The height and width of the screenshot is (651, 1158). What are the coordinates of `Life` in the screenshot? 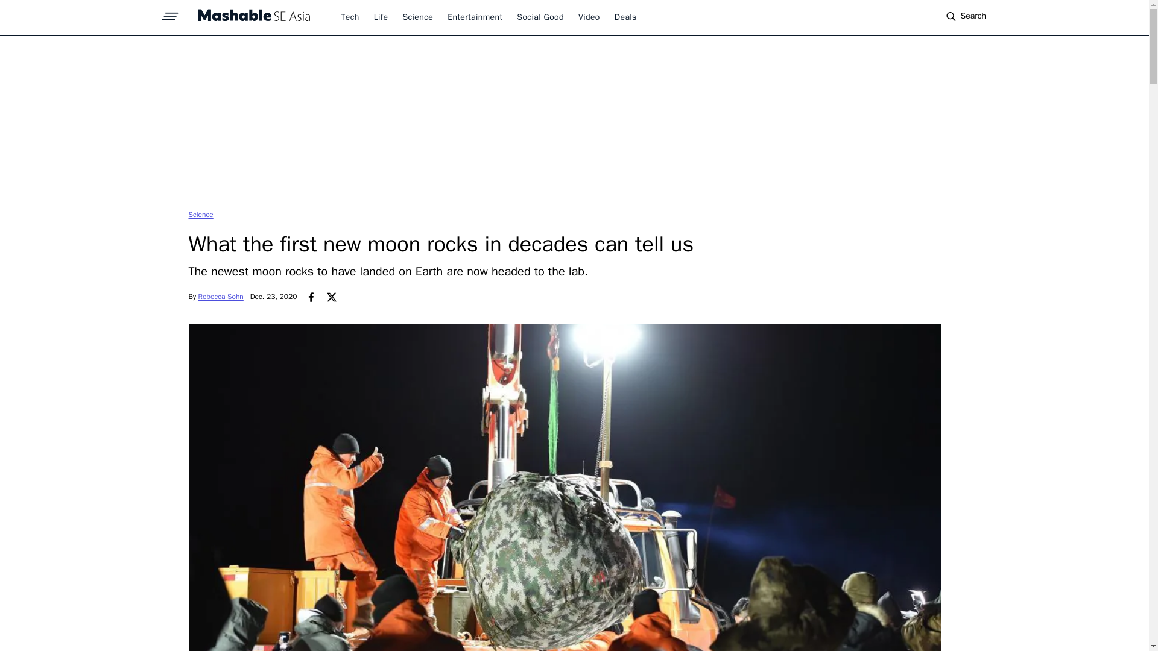 It's located at (381, 17).